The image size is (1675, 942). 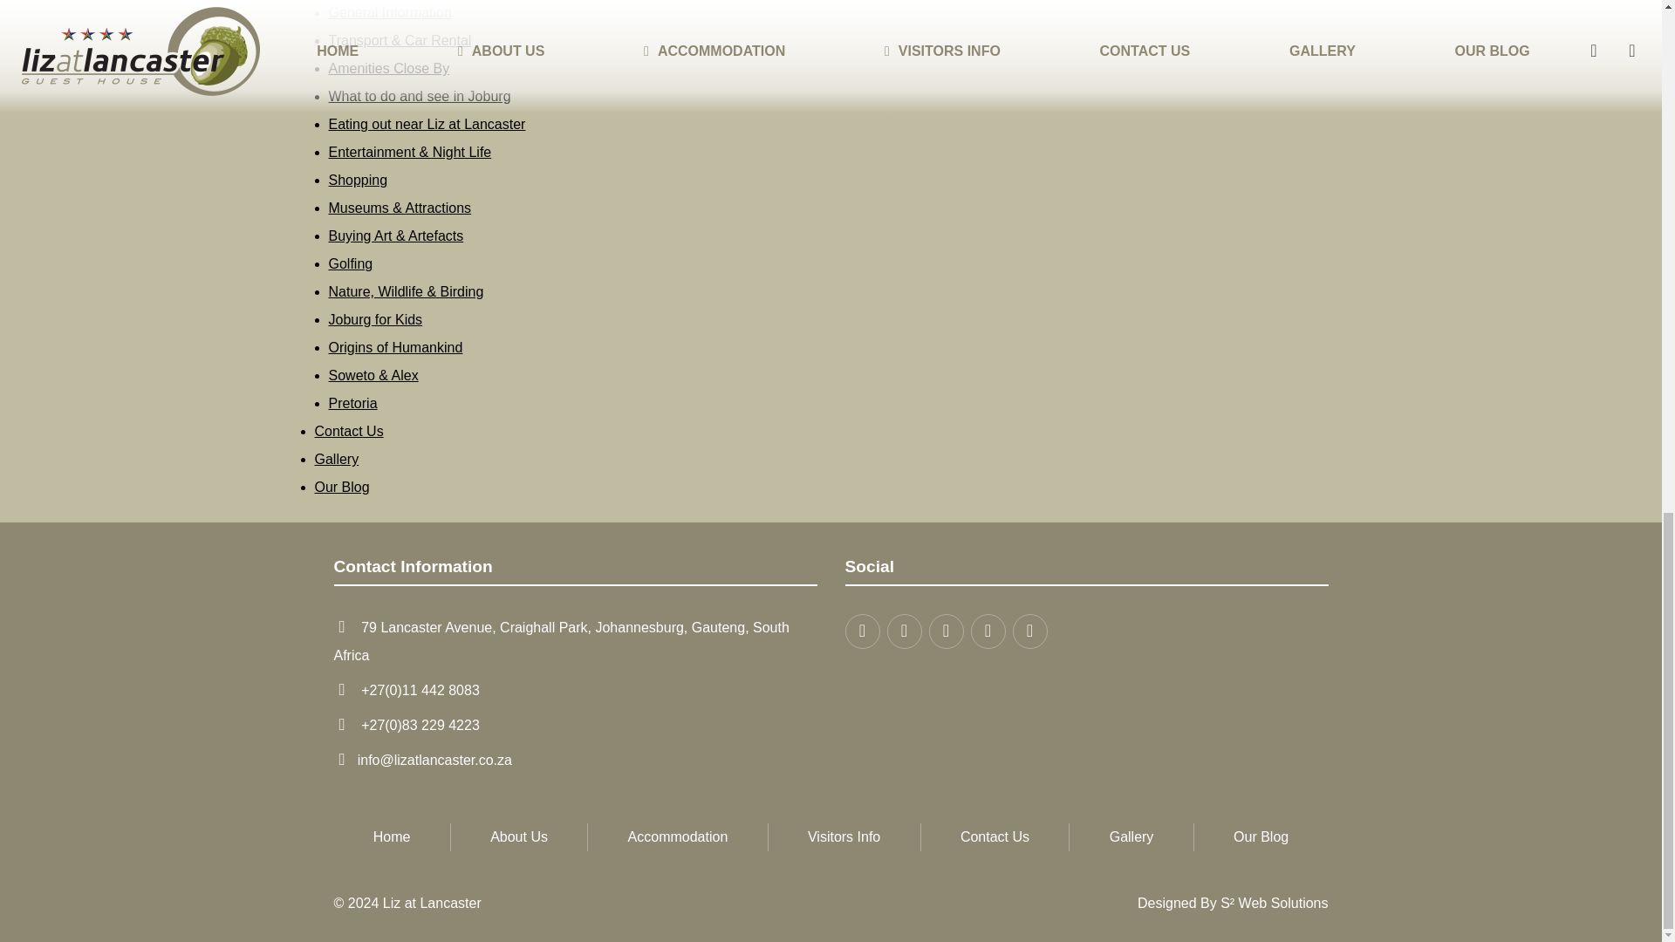 What do you see at coordinates (946, 631) in the screenshot?
I see `Follow Liz at Lancaster on Instagram` at bounding box center [946, 631].